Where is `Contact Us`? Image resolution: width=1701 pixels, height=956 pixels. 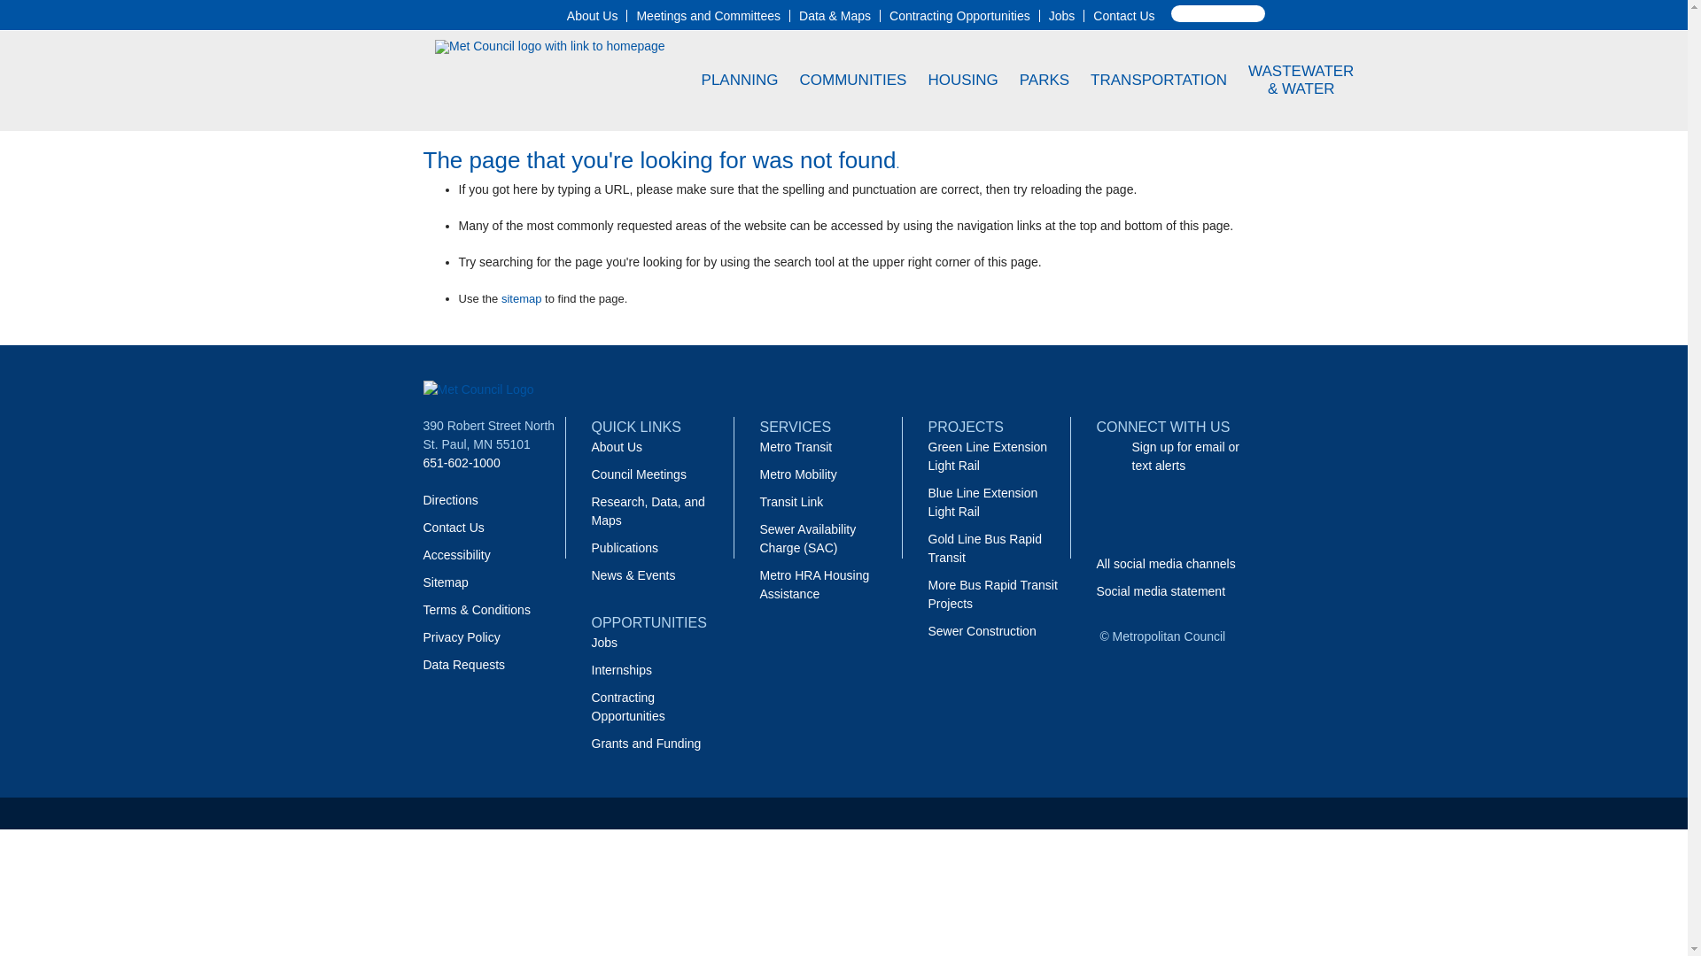 Contact Us is located at coordinates (1123, 15).